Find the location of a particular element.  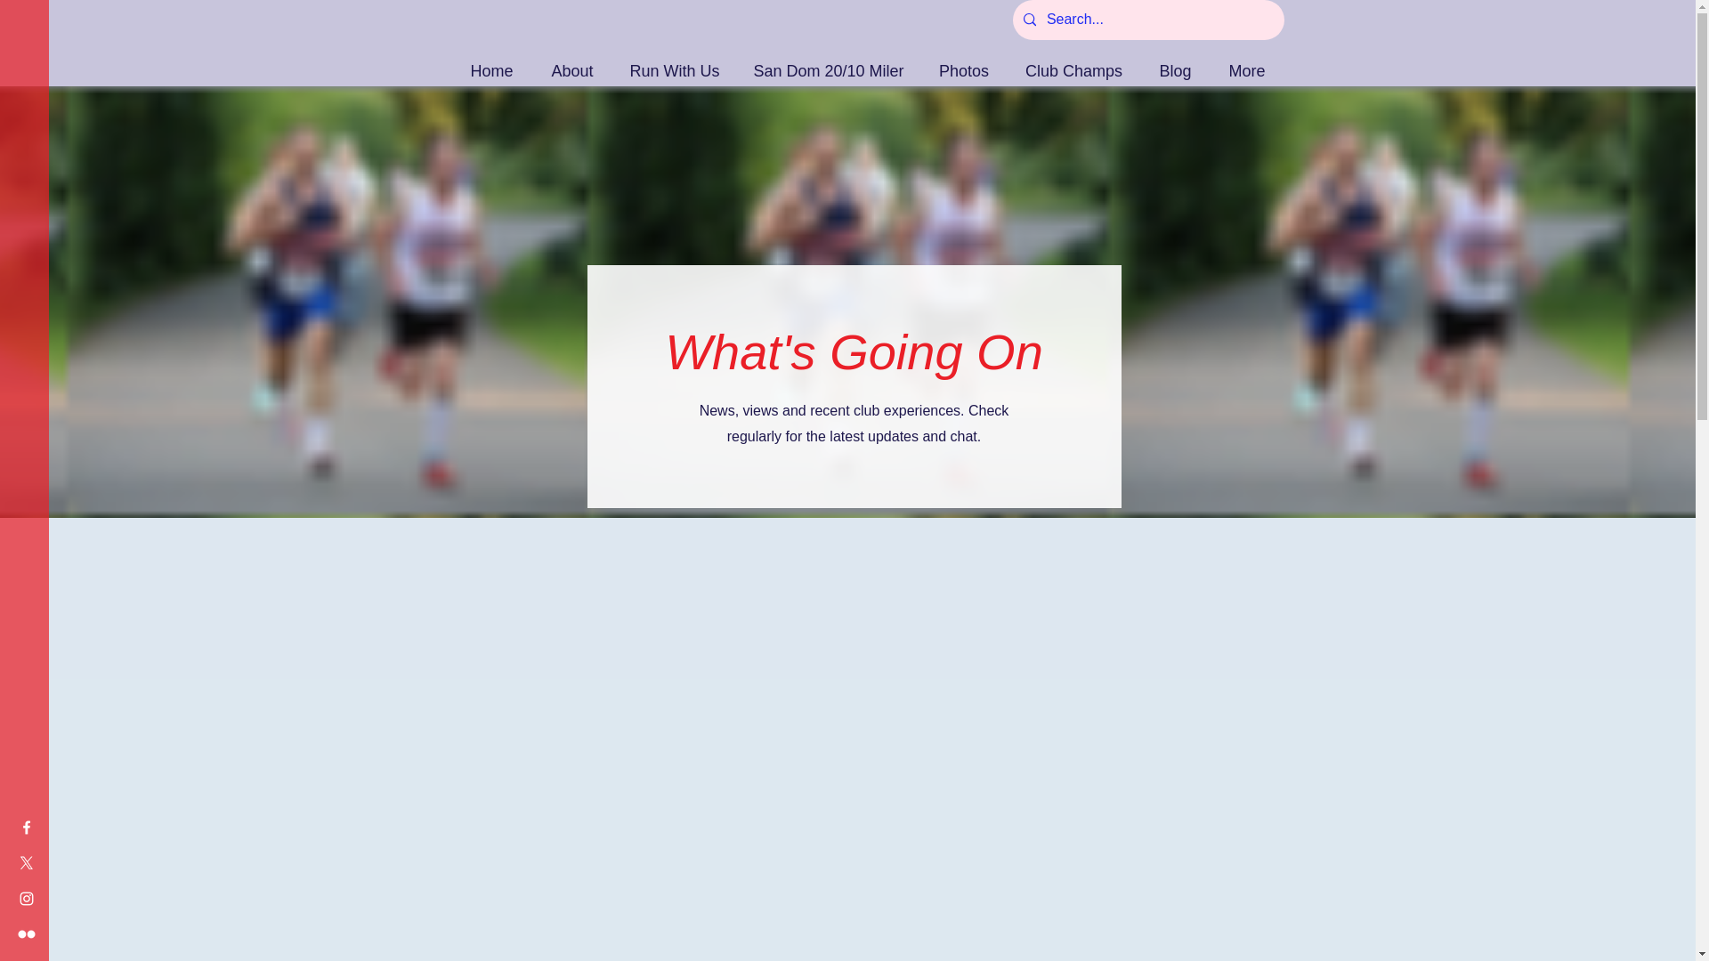

Blog is located at coordinates (1175, 63).